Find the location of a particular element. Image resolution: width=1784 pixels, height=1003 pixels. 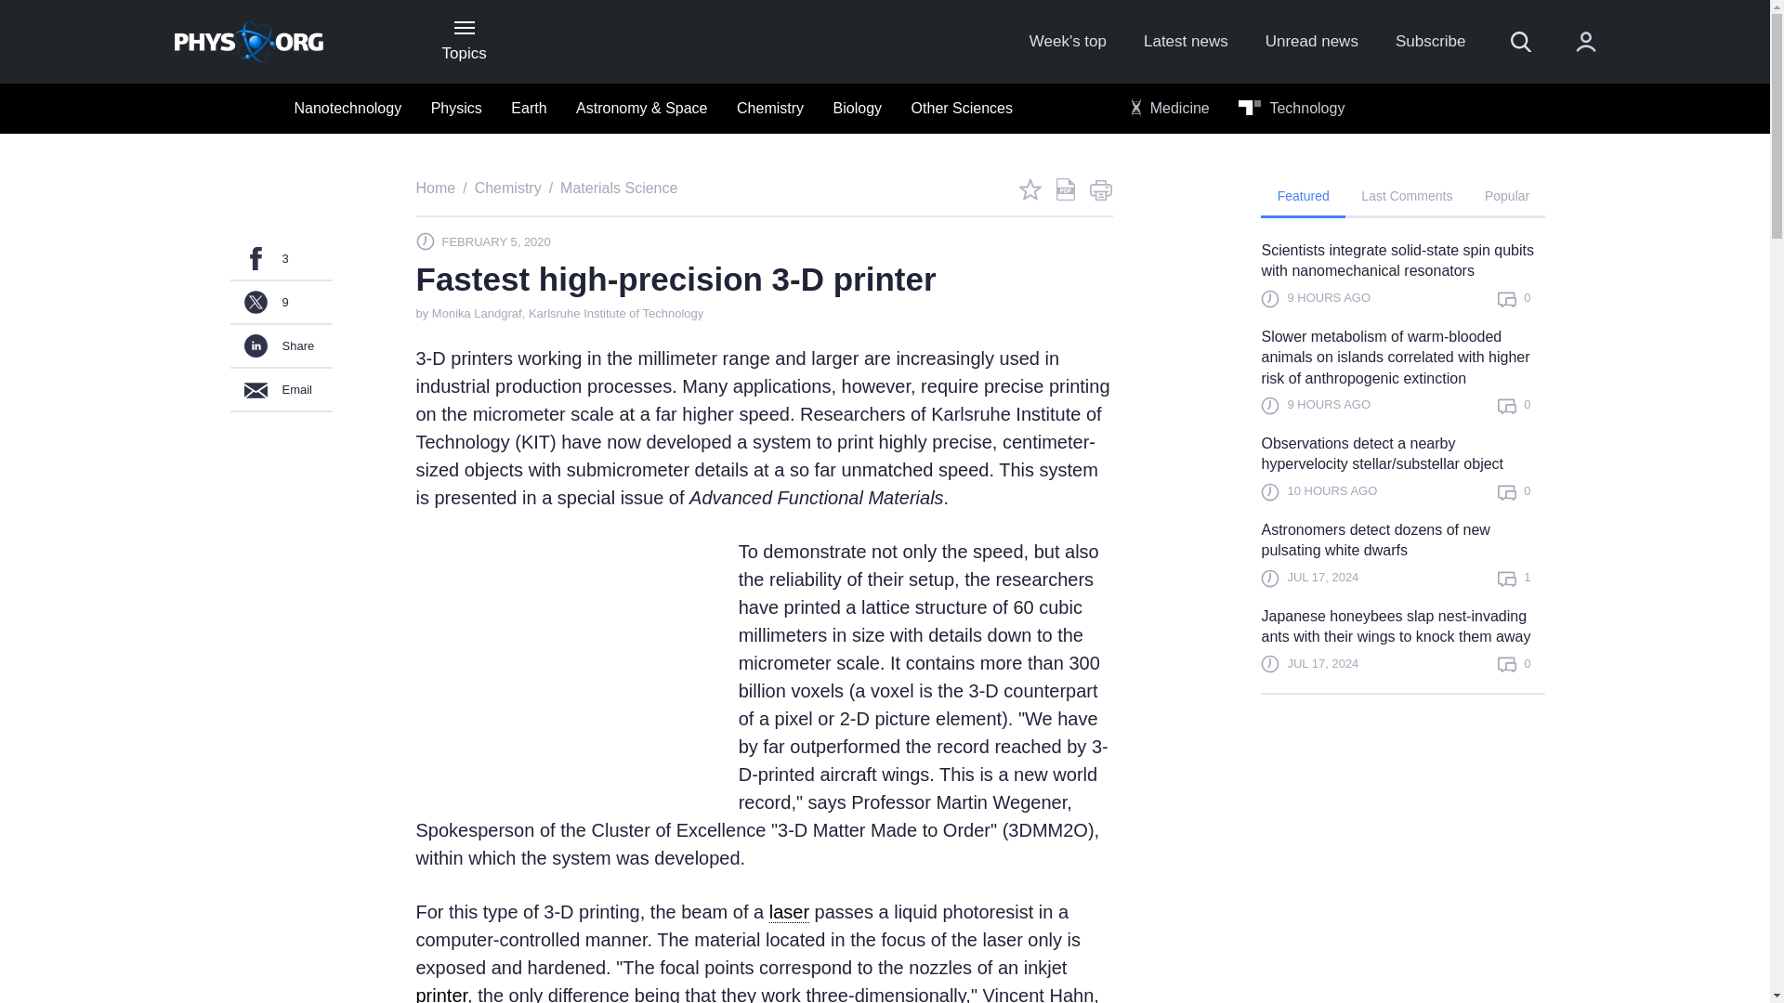

Save as pdf file is located at coordinates (1065, 189).